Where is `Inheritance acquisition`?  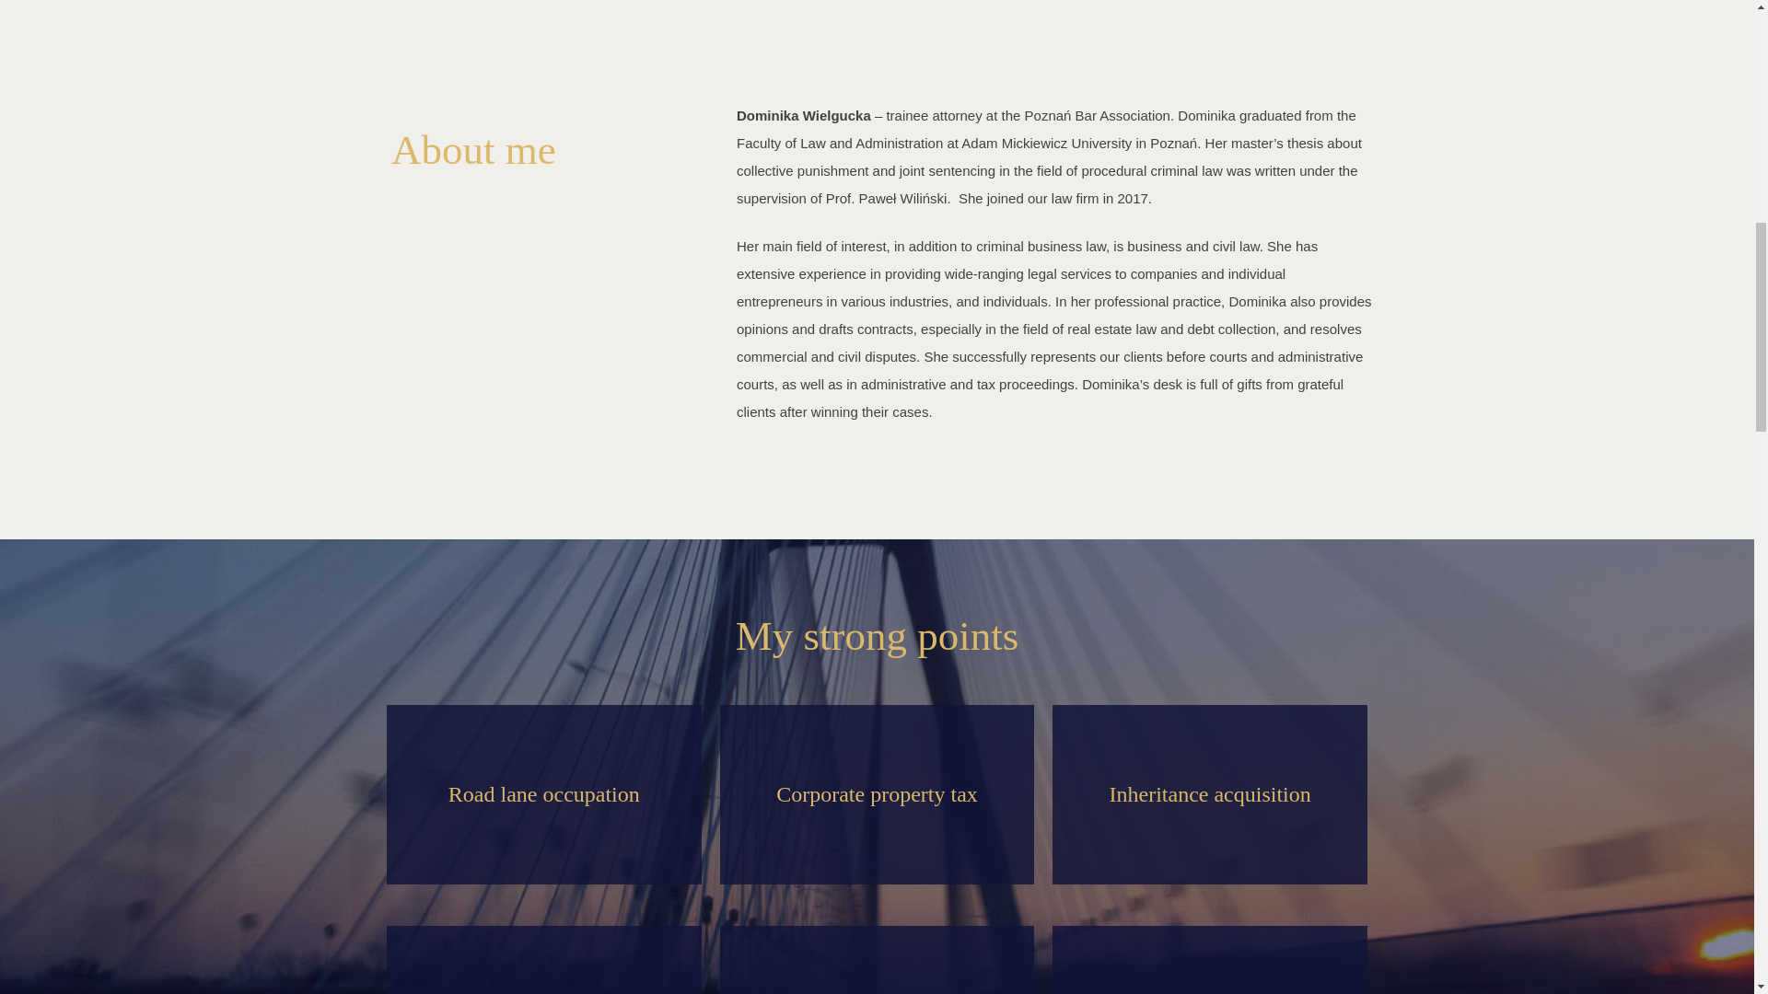
Inheritance acquisition is located at coordinates (1209, 794).